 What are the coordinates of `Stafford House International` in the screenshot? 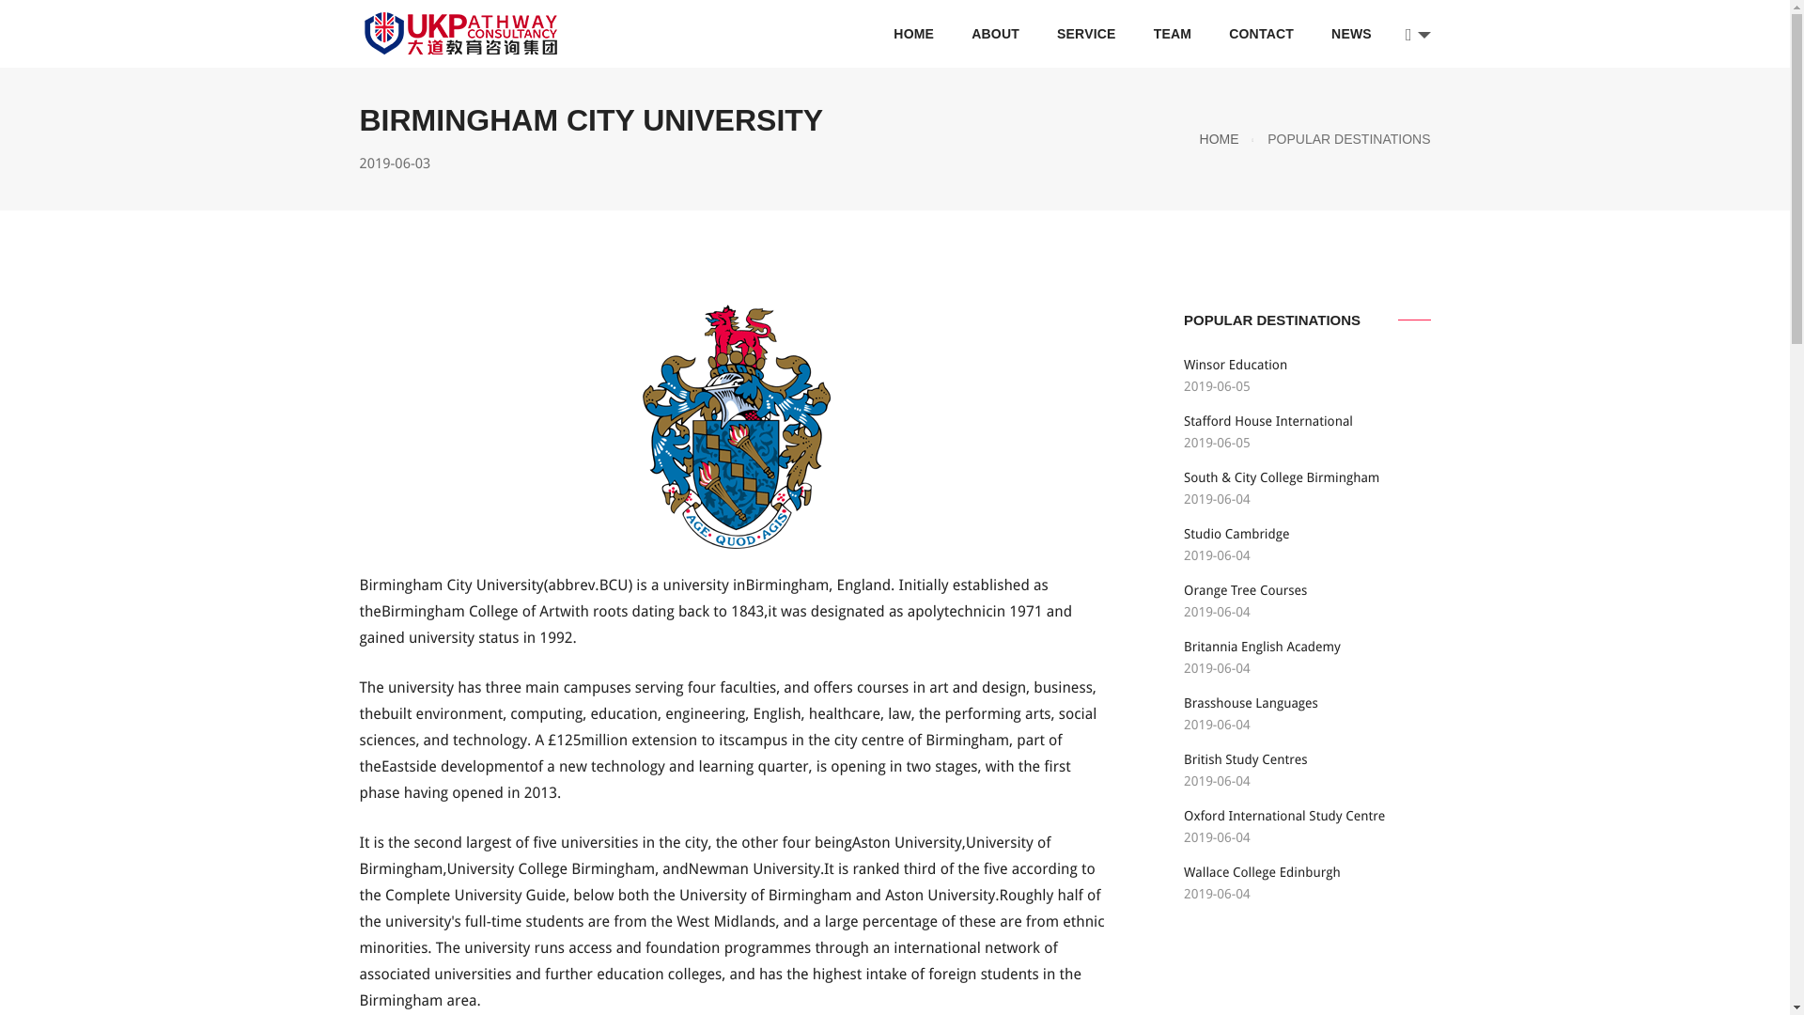 It's located at (1268, 420).